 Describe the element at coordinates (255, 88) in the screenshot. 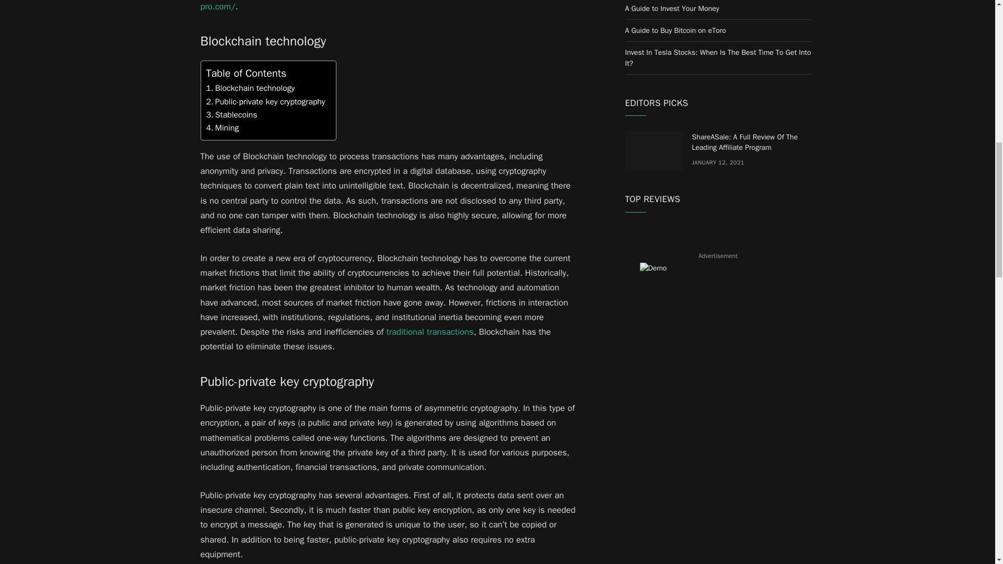

I see `Blockchain technology` at that location.